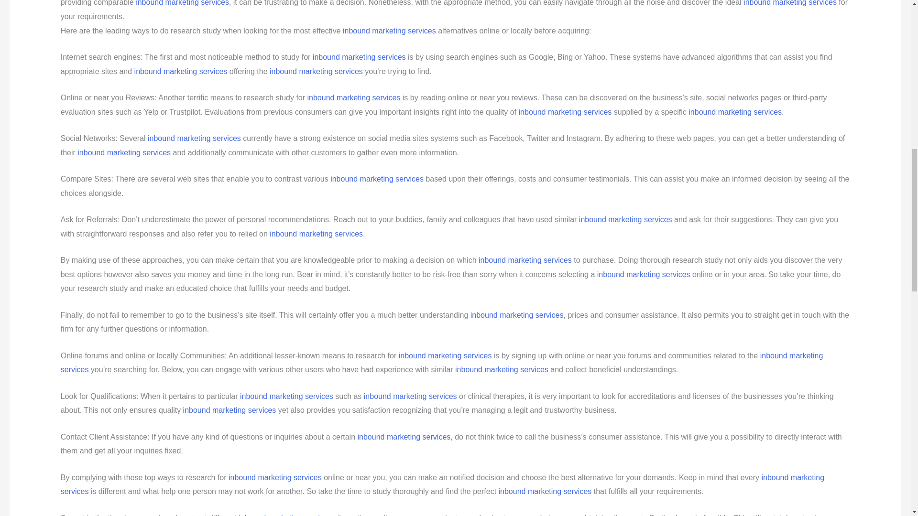 The height and width of the screenshot is (516, 918). What do you see at coordinates (389, 31) in the screenshot?
I see `inbound marketing services` at bounding box center [389, 31].